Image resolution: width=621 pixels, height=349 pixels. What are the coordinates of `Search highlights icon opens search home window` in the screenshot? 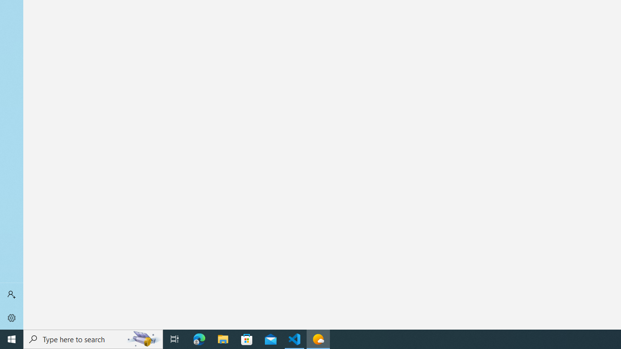 It's located at (144, 339).